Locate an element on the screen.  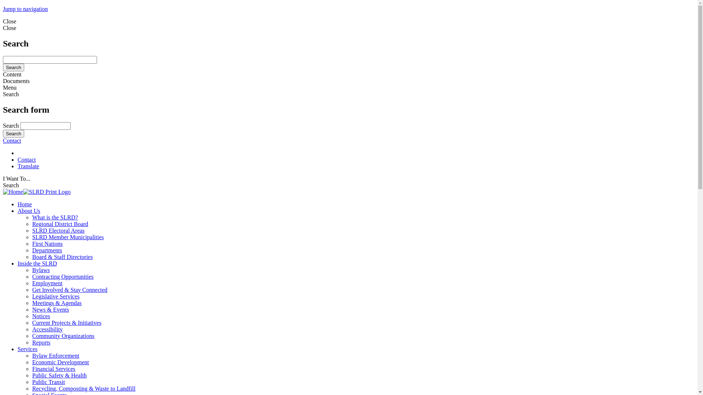
Contracting Opportunities is located at coordinates (63, 276).